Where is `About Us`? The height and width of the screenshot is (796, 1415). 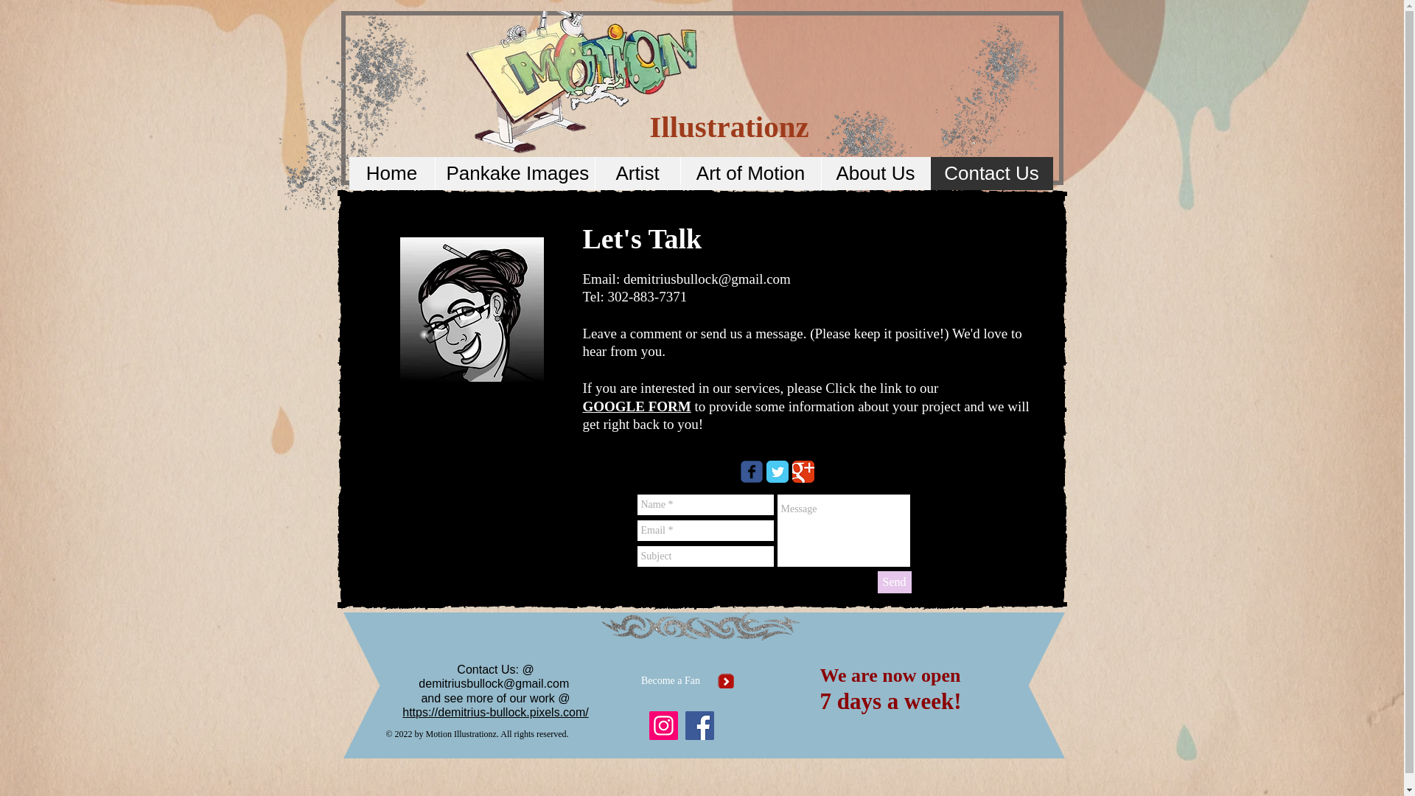
About Us is located at coordinates (875, 173).